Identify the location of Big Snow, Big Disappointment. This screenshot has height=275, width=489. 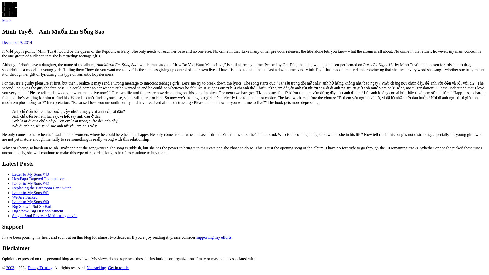
(38, 211).